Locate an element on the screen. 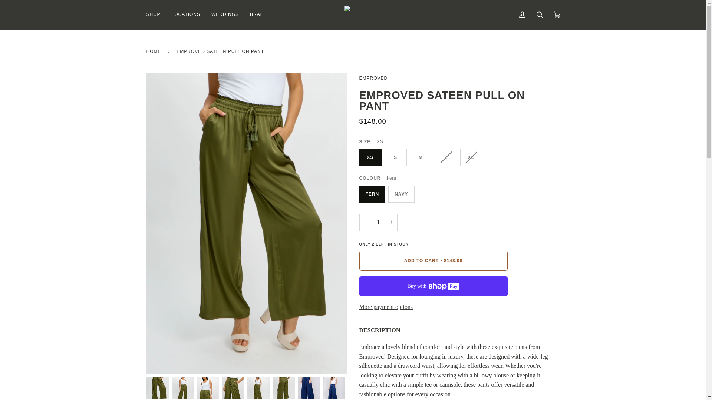 This screenshot has height=400, width=712. WEDDINGS is located at coordinates (225, 15).